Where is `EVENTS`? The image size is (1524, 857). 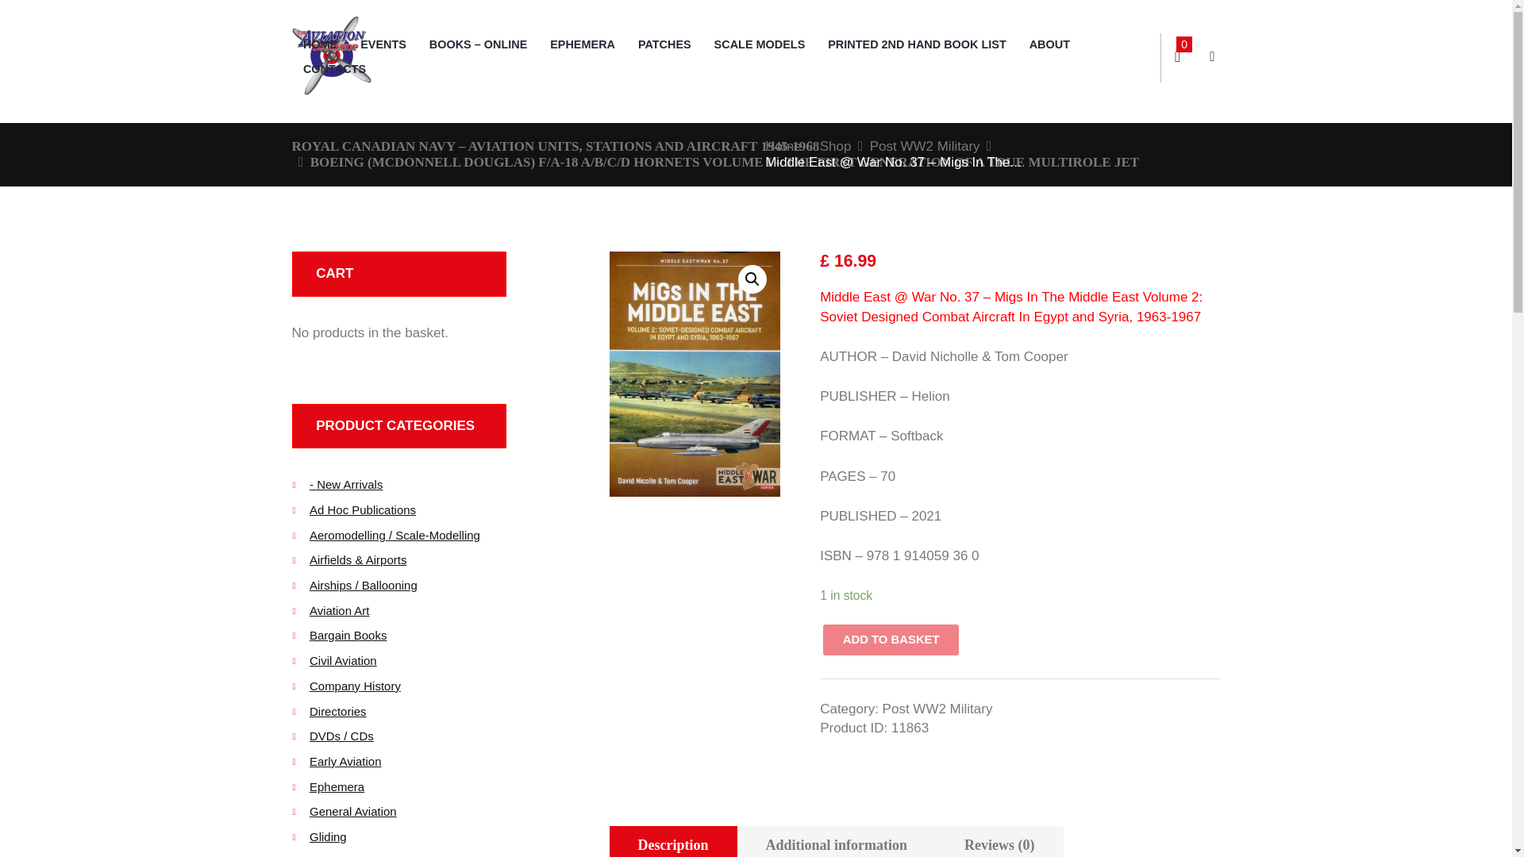
EVENTS is located at coordinates (383, 44).